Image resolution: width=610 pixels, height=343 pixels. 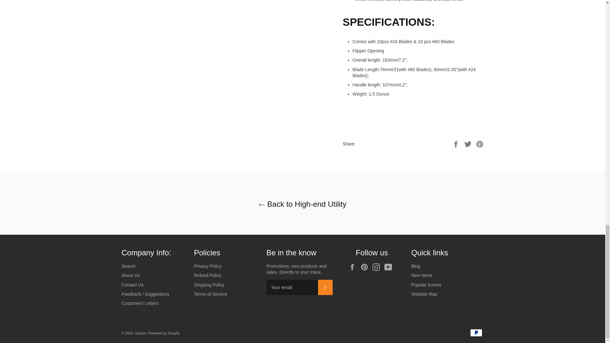 I want to click on Tweet on Twitter, so click(x=469, y=144).